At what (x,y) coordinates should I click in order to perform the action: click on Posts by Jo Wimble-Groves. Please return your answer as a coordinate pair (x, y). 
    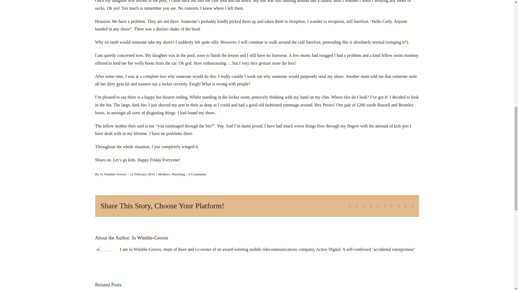
    Looking at the image, I should click on (113, 174).